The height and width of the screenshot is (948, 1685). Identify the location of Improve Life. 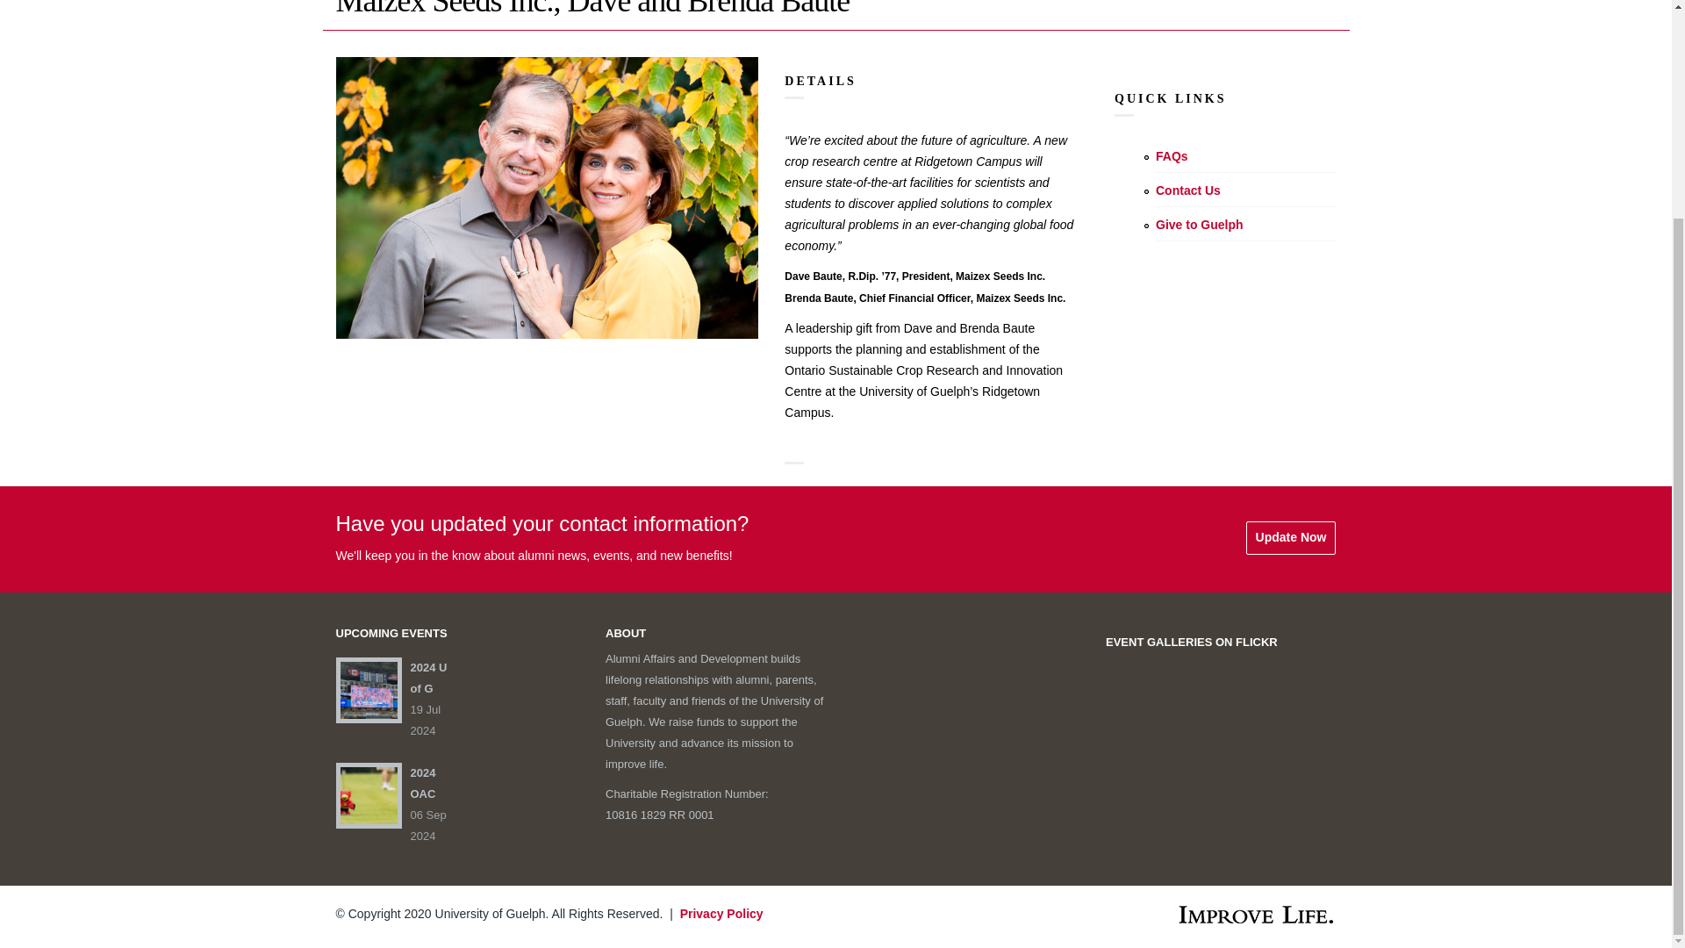
(1241, 915).